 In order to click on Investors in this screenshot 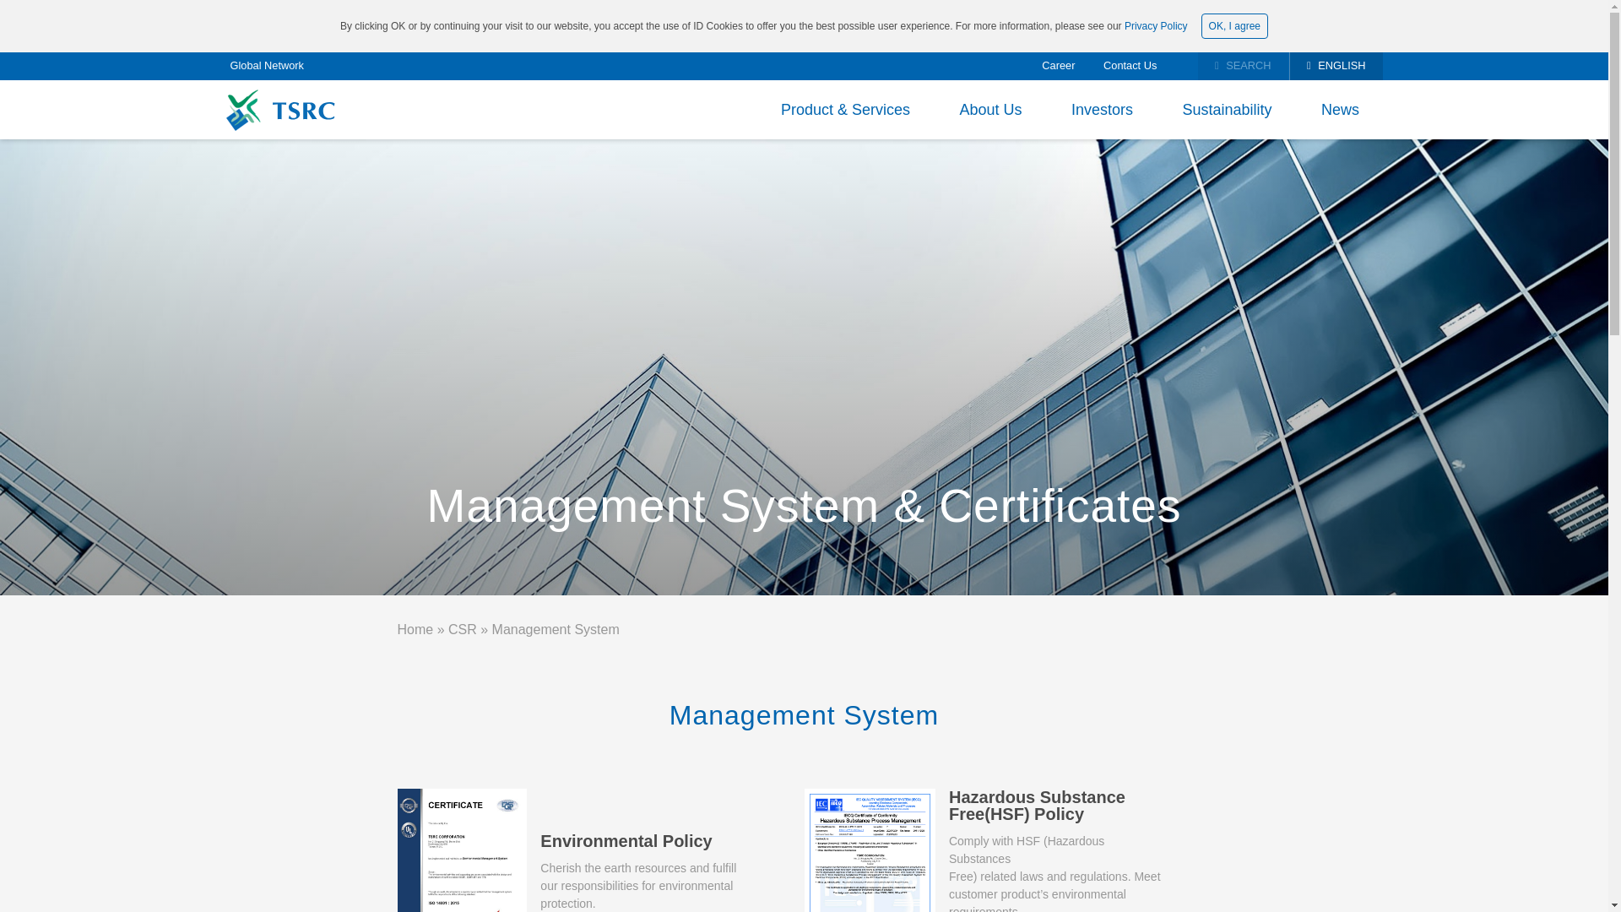, I will do `click(1102, 110)`.